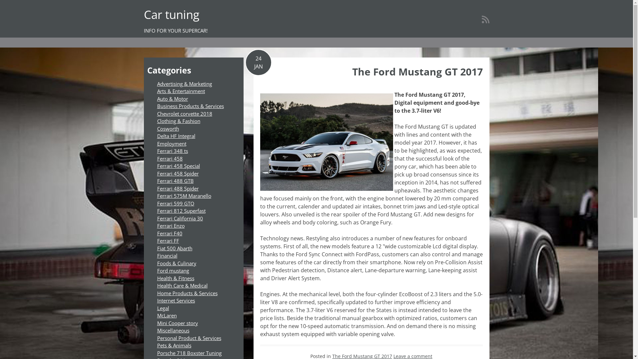 The height and width of the screenshot is (359, 638). What do you see at coordinates (171, 226) in the screenshot?
I see `Ferrari Enzo` at bounding box center [171, 226].